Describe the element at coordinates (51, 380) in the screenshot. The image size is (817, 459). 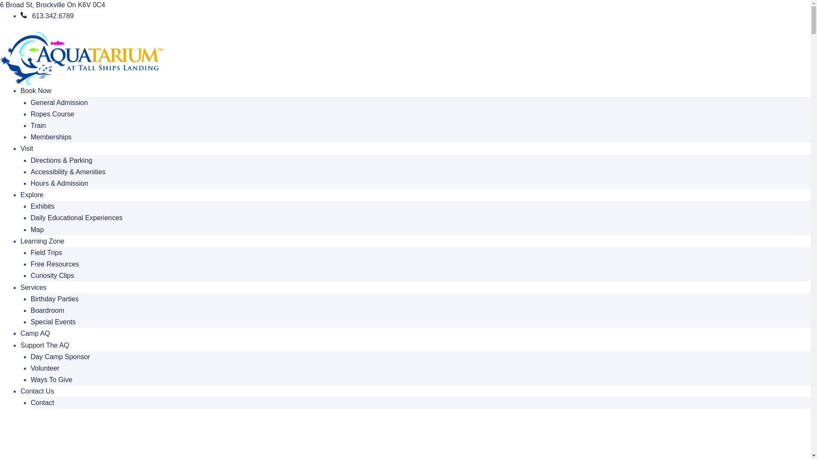
I see `Ways To Give` at that location.